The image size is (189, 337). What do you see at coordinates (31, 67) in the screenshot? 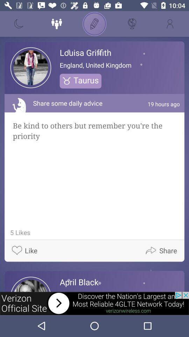
I see `click on the image to the left side of louisa griffith` at bounding box center [31, 67].